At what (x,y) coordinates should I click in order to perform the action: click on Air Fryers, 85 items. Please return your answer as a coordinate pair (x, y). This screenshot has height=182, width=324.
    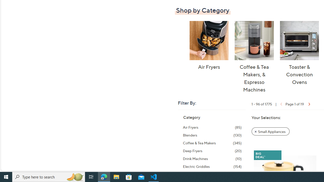
    Looking at the image, I should click on (212, 127).